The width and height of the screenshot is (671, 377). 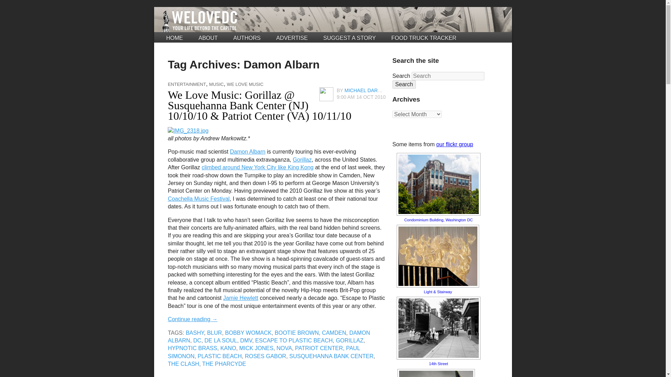 I want to click on HOME, so click(x=175, y=38).